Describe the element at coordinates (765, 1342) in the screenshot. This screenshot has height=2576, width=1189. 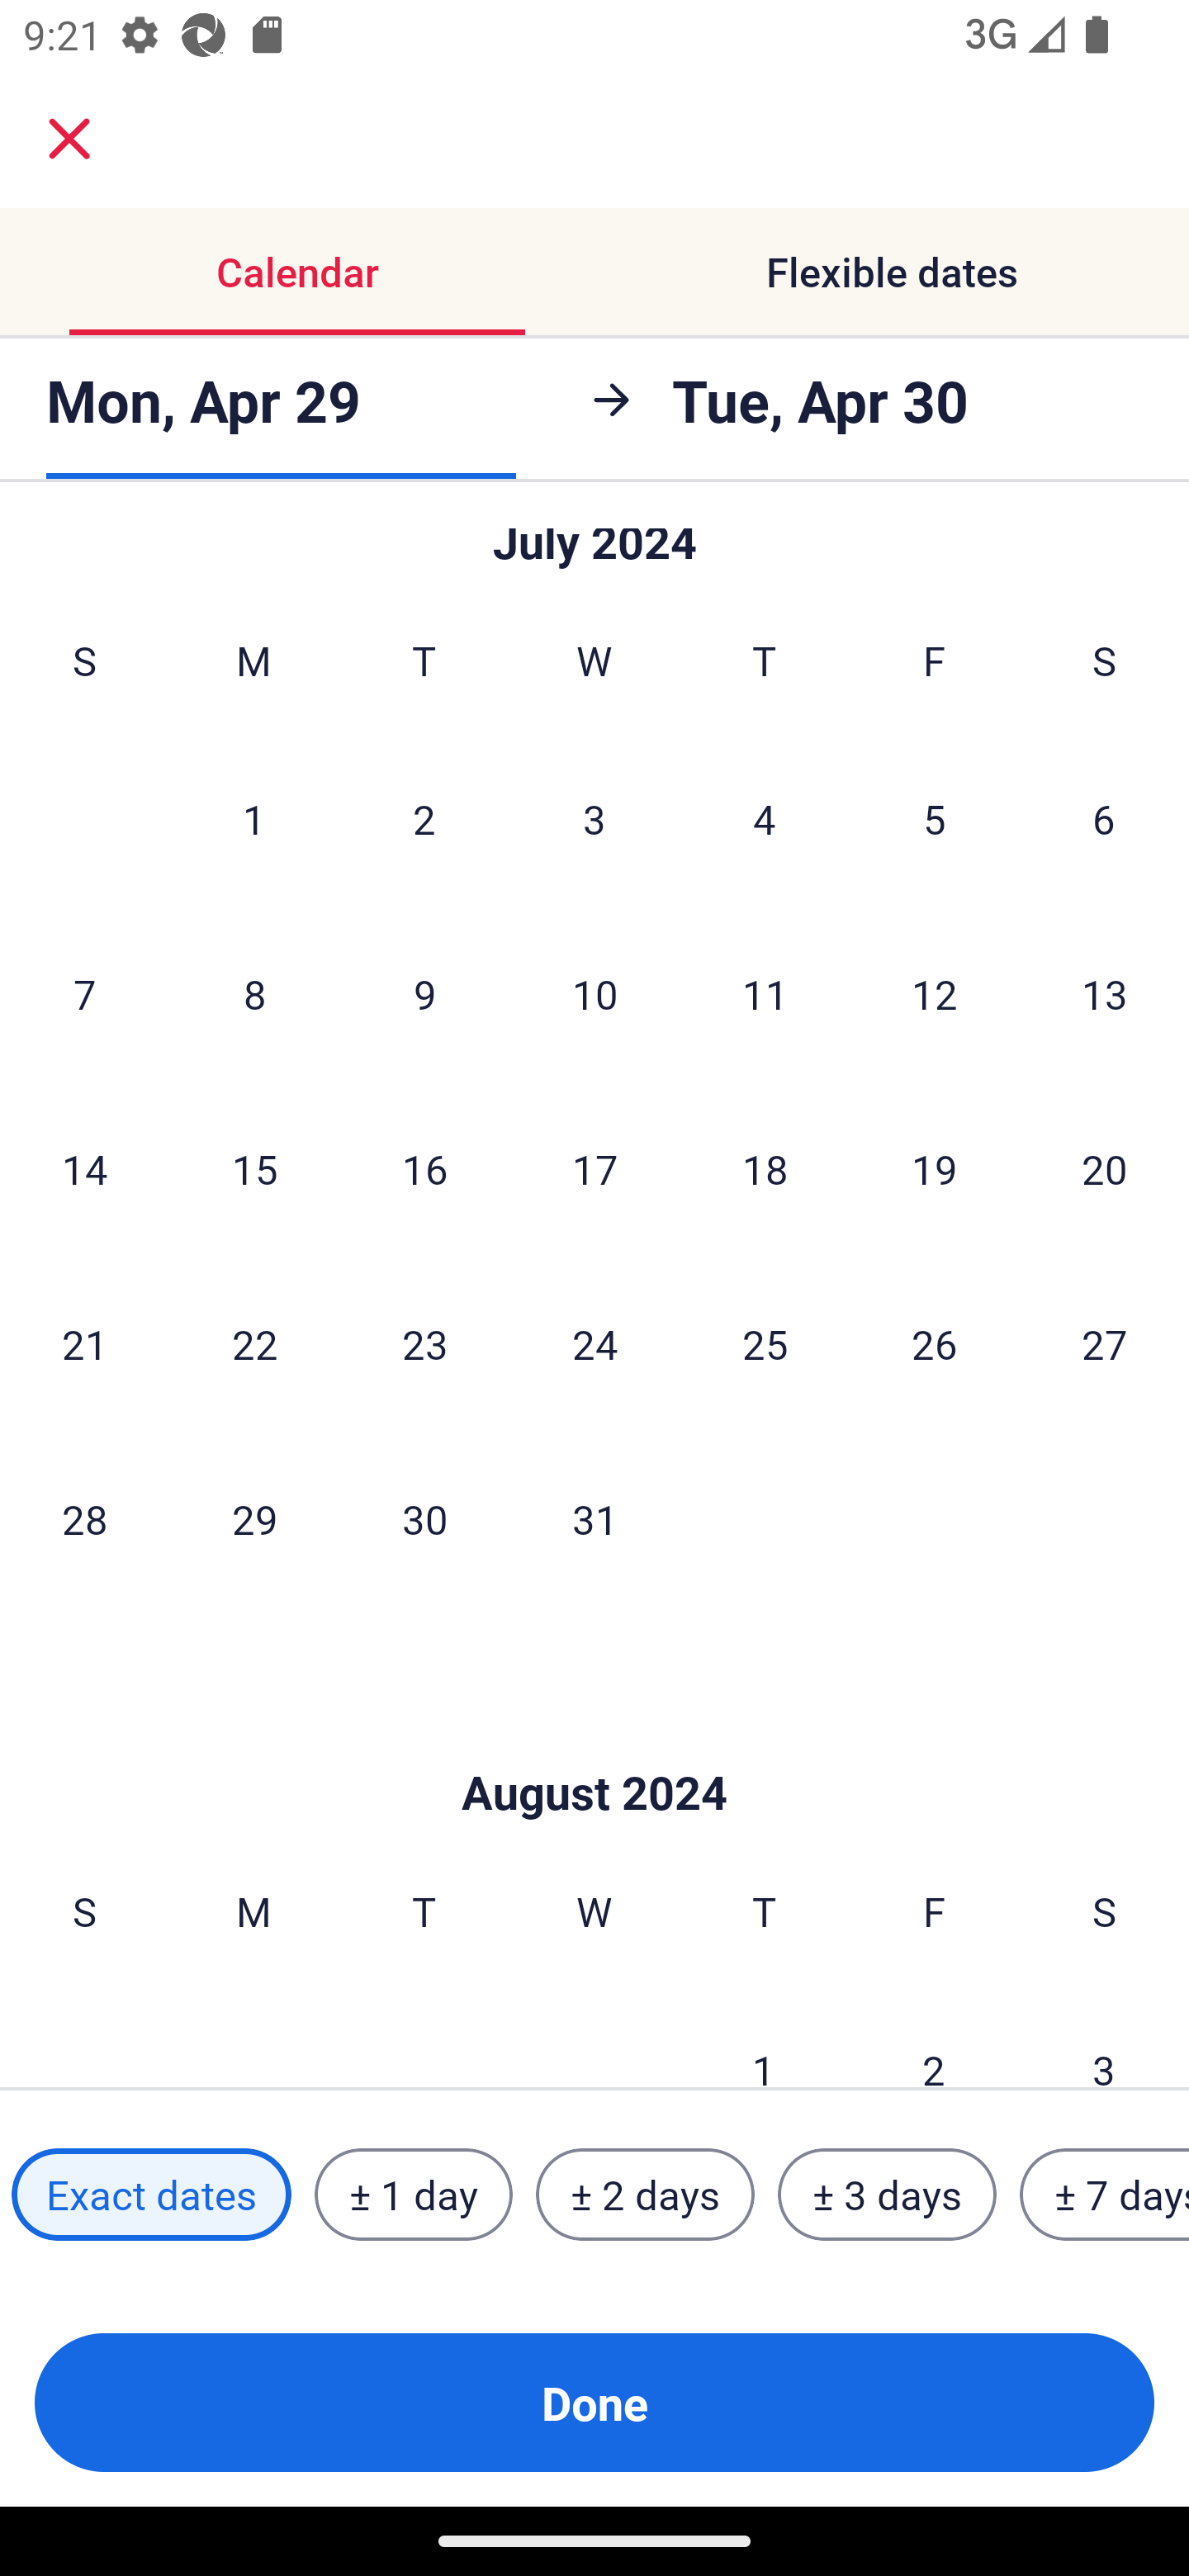
I see `25 Thursday, July 25, 2024` at that location.